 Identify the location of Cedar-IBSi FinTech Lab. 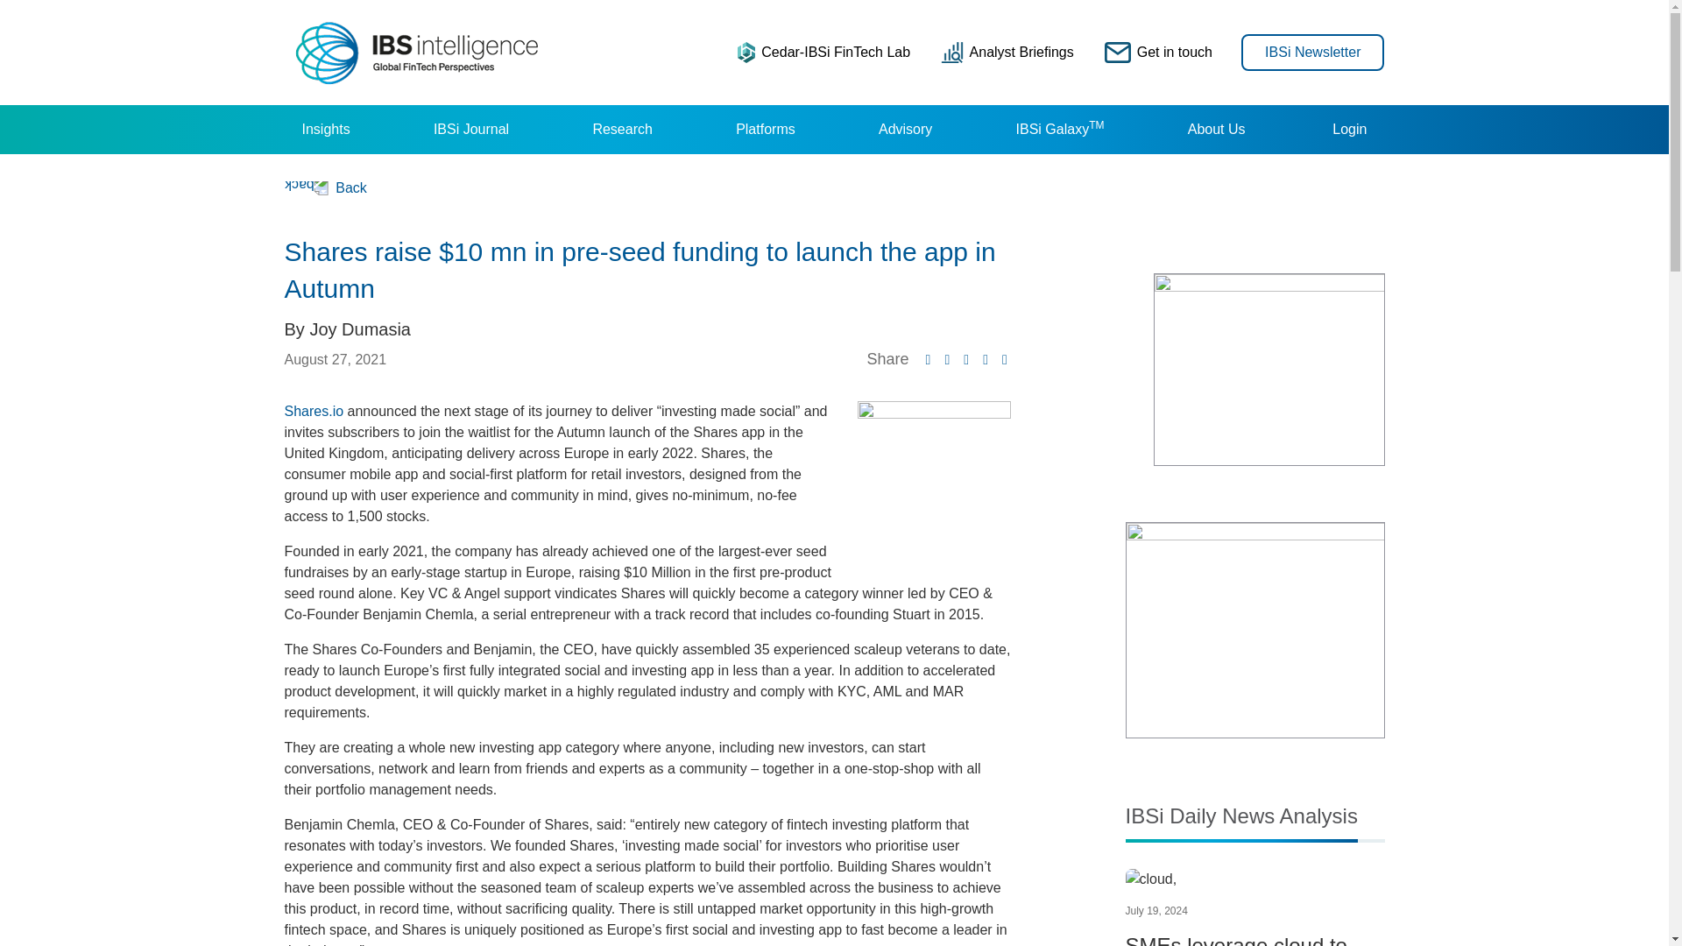
(823, 52).